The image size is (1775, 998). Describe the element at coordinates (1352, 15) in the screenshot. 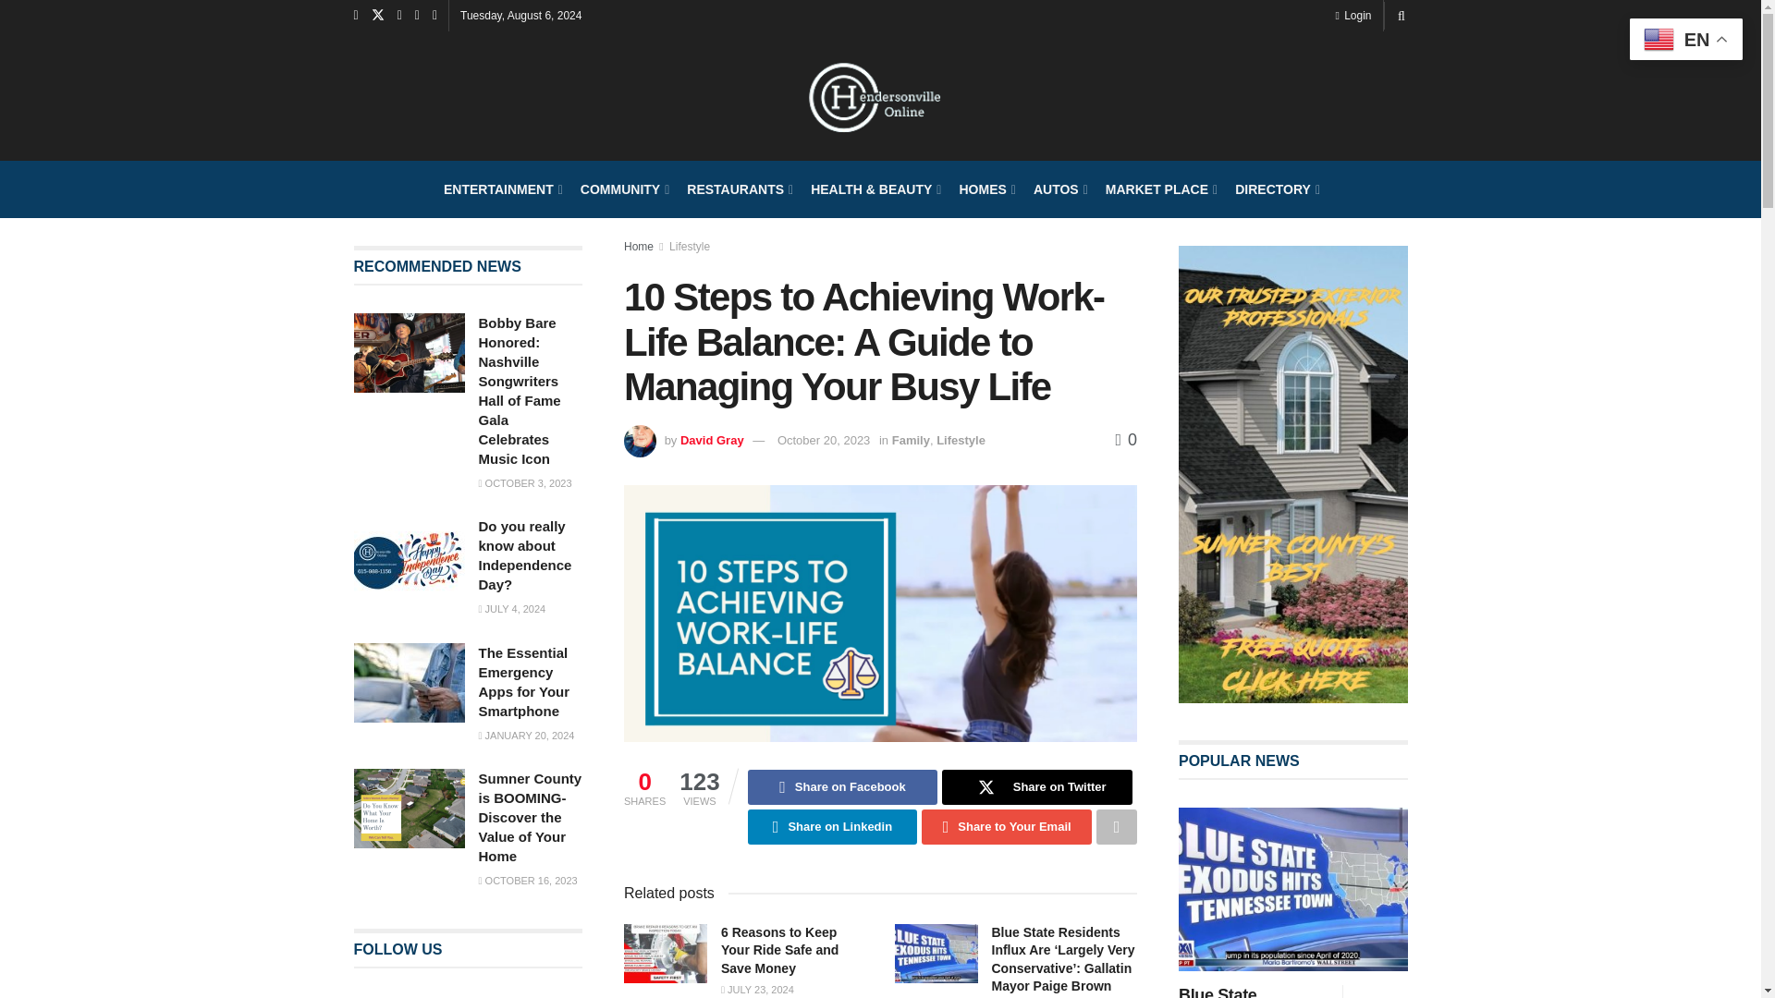

I see `Login` at that location.